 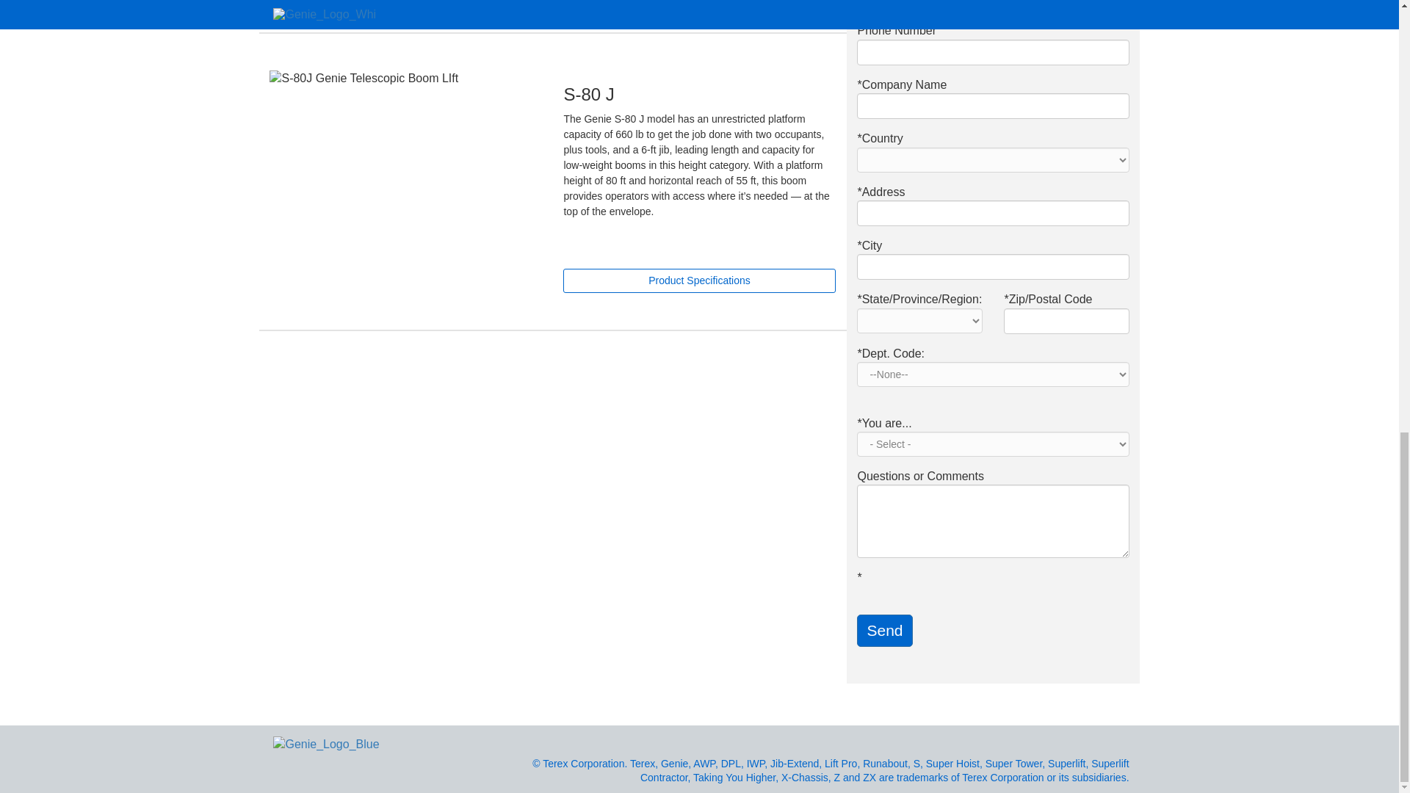 What do you see at coordinates (884, 630) in the screenshot?
I see `Send` at bounding box center [884, 630].